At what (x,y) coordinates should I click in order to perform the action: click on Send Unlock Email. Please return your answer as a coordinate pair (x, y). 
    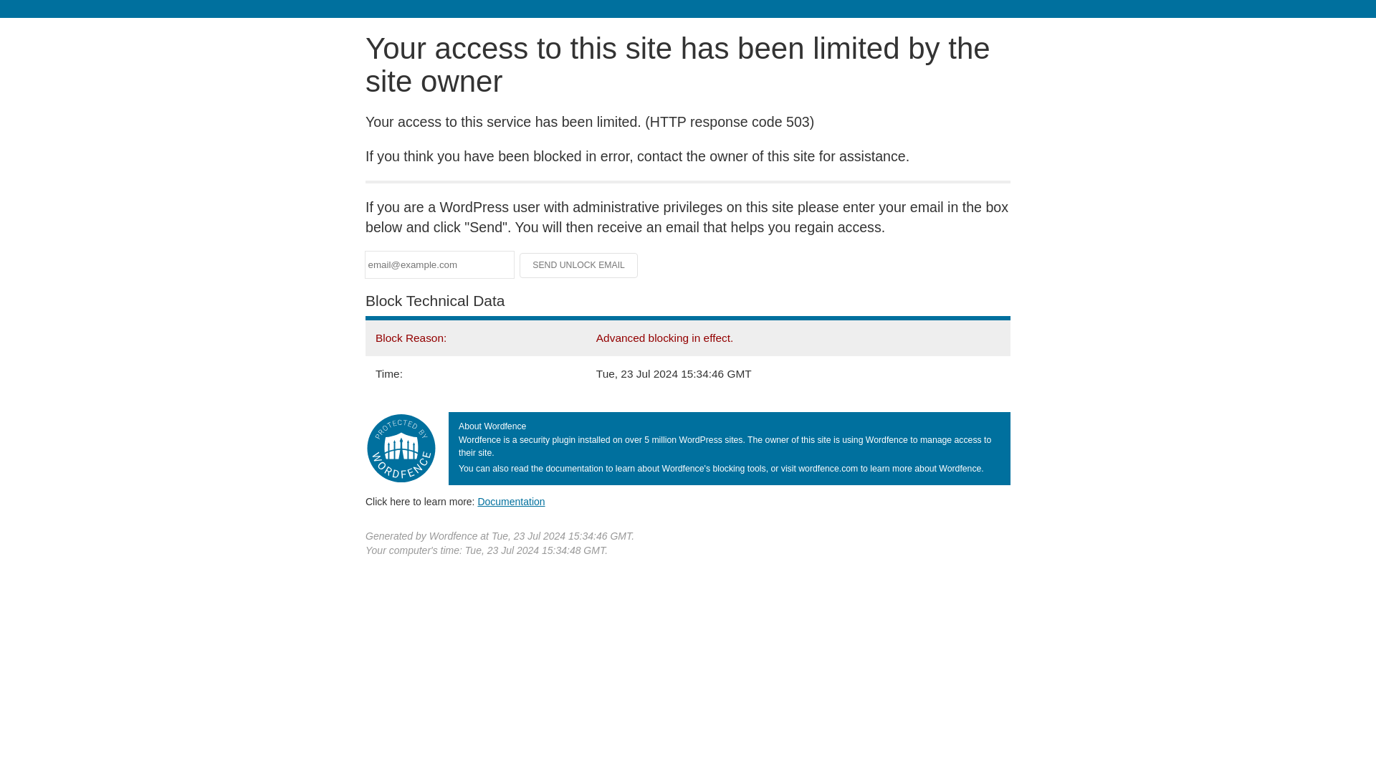
    Looking at the image, I should click on (579, 265).